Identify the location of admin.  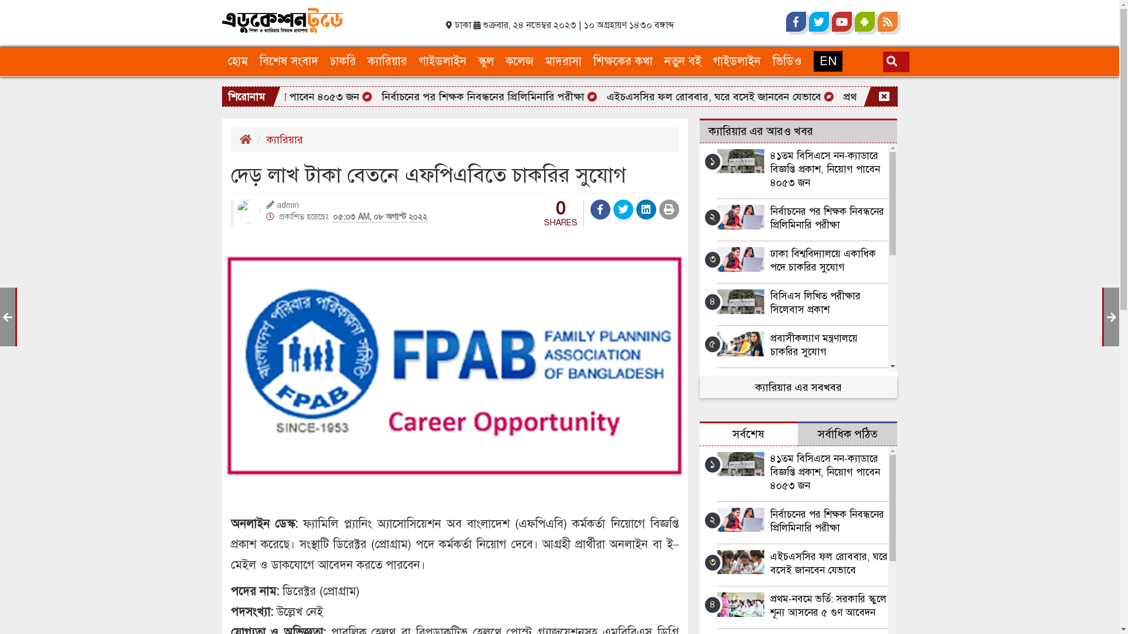
(287, 205).